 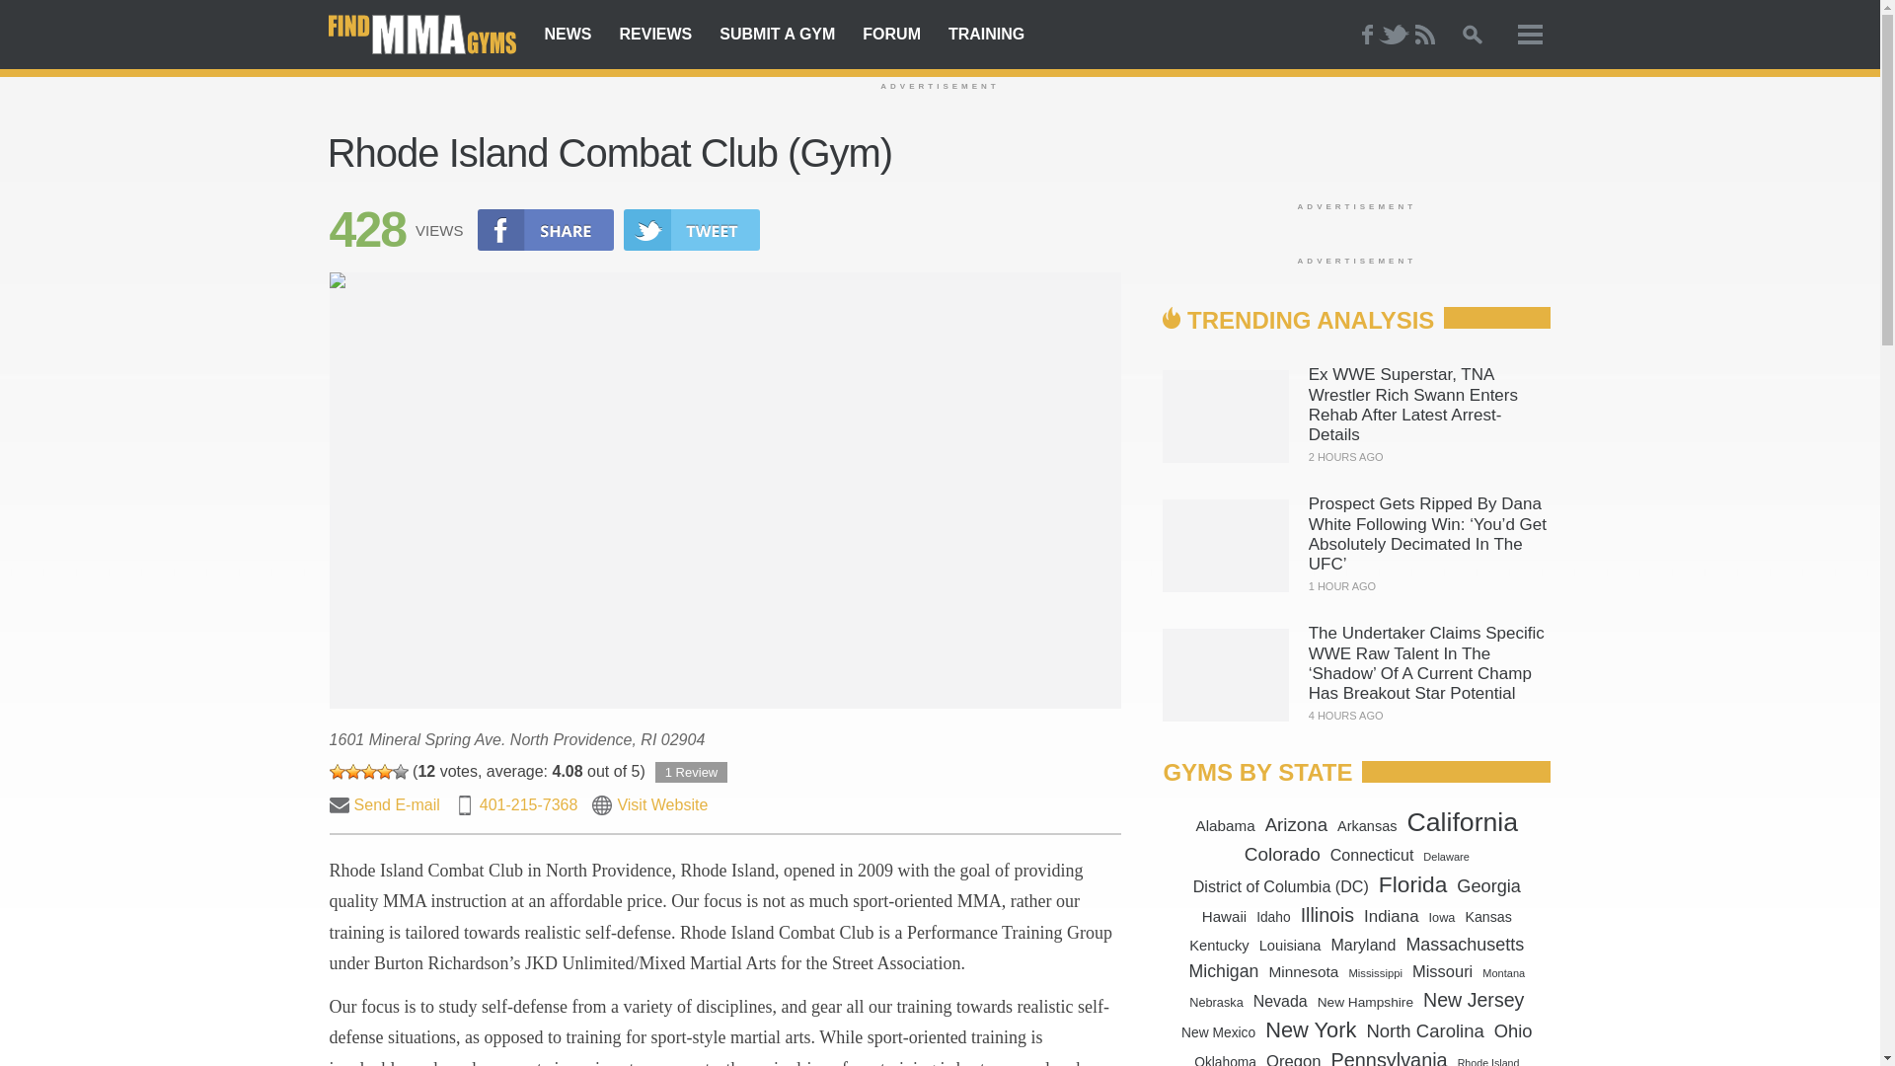 I want to click on SUBMIT A GYM, so click(x=777, y=35).